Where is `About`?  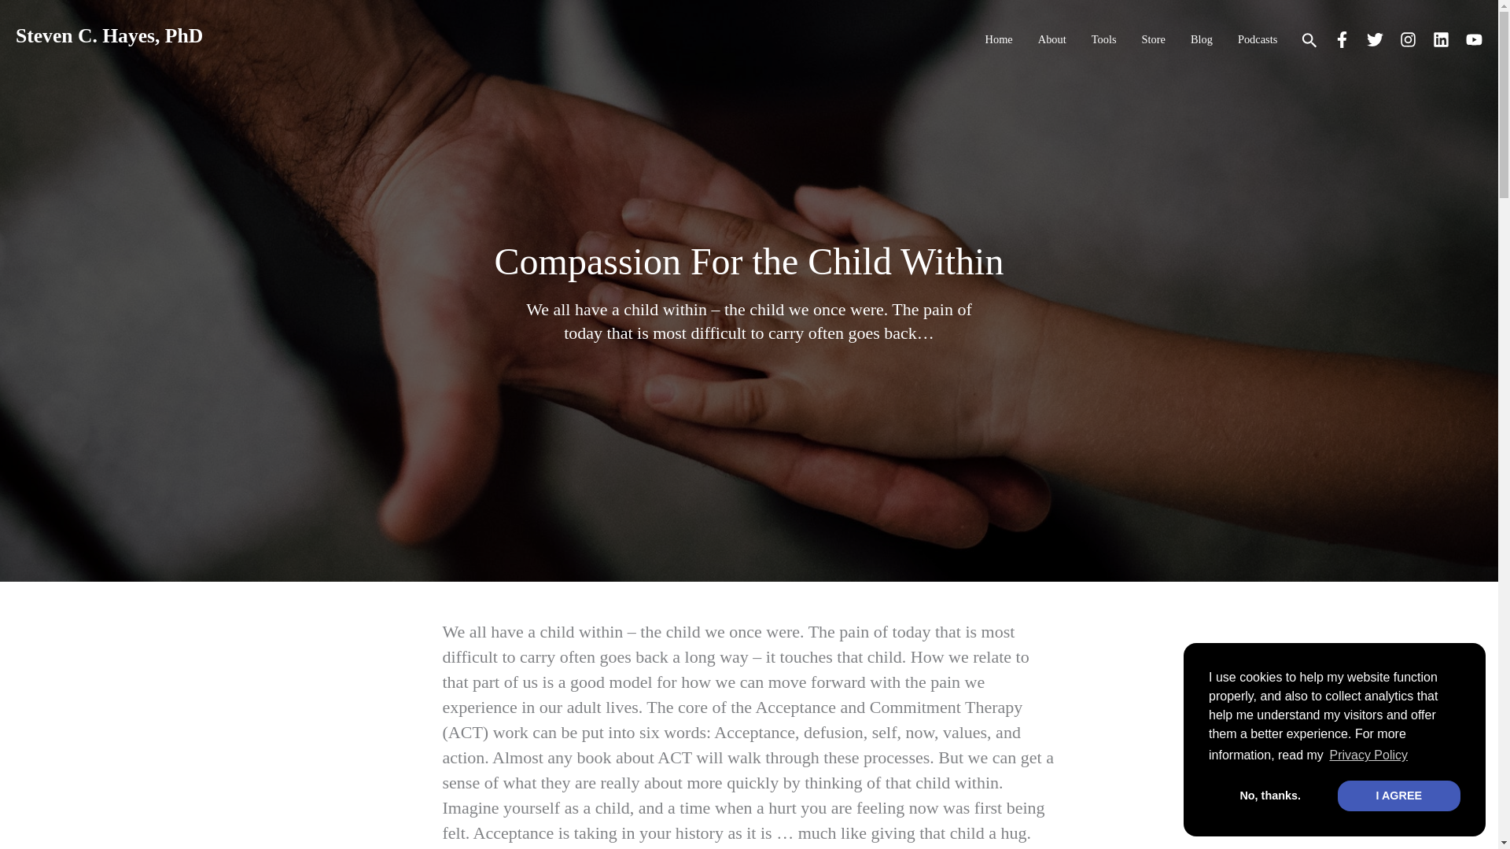 About is located at coordinates (1052, 39).